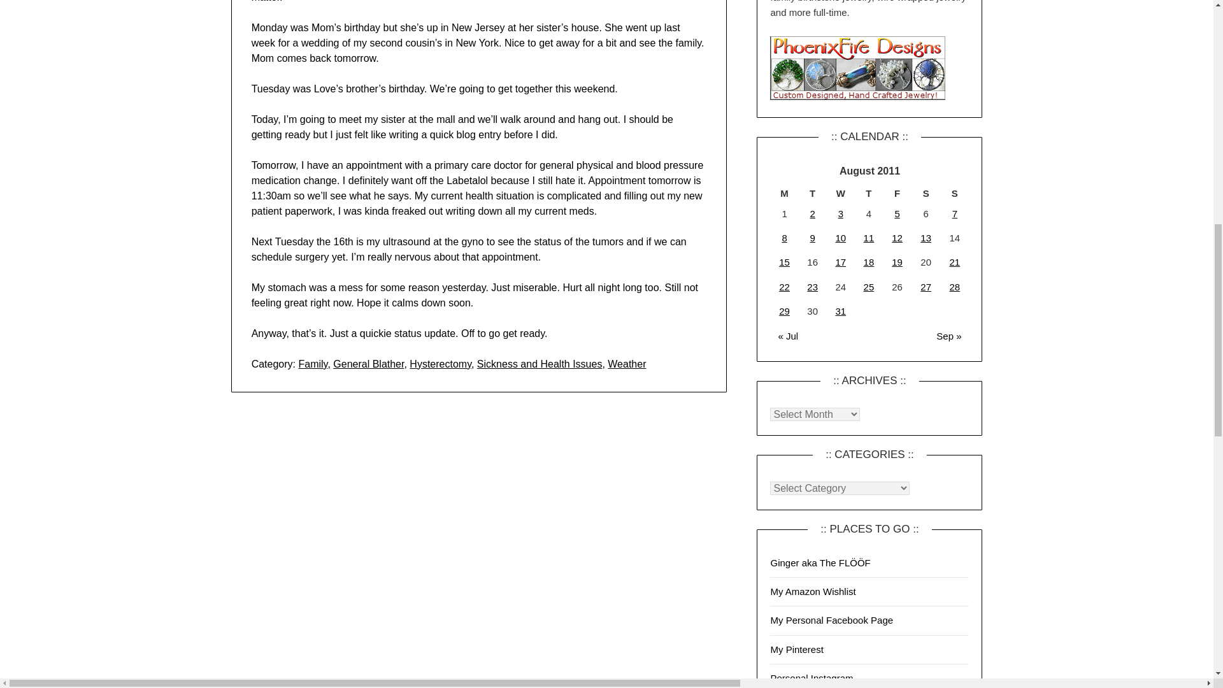 The image size is (1223, 688). Describe the element at coordinates (926, 194) in the screenshot. I see `Saturday` at that location.